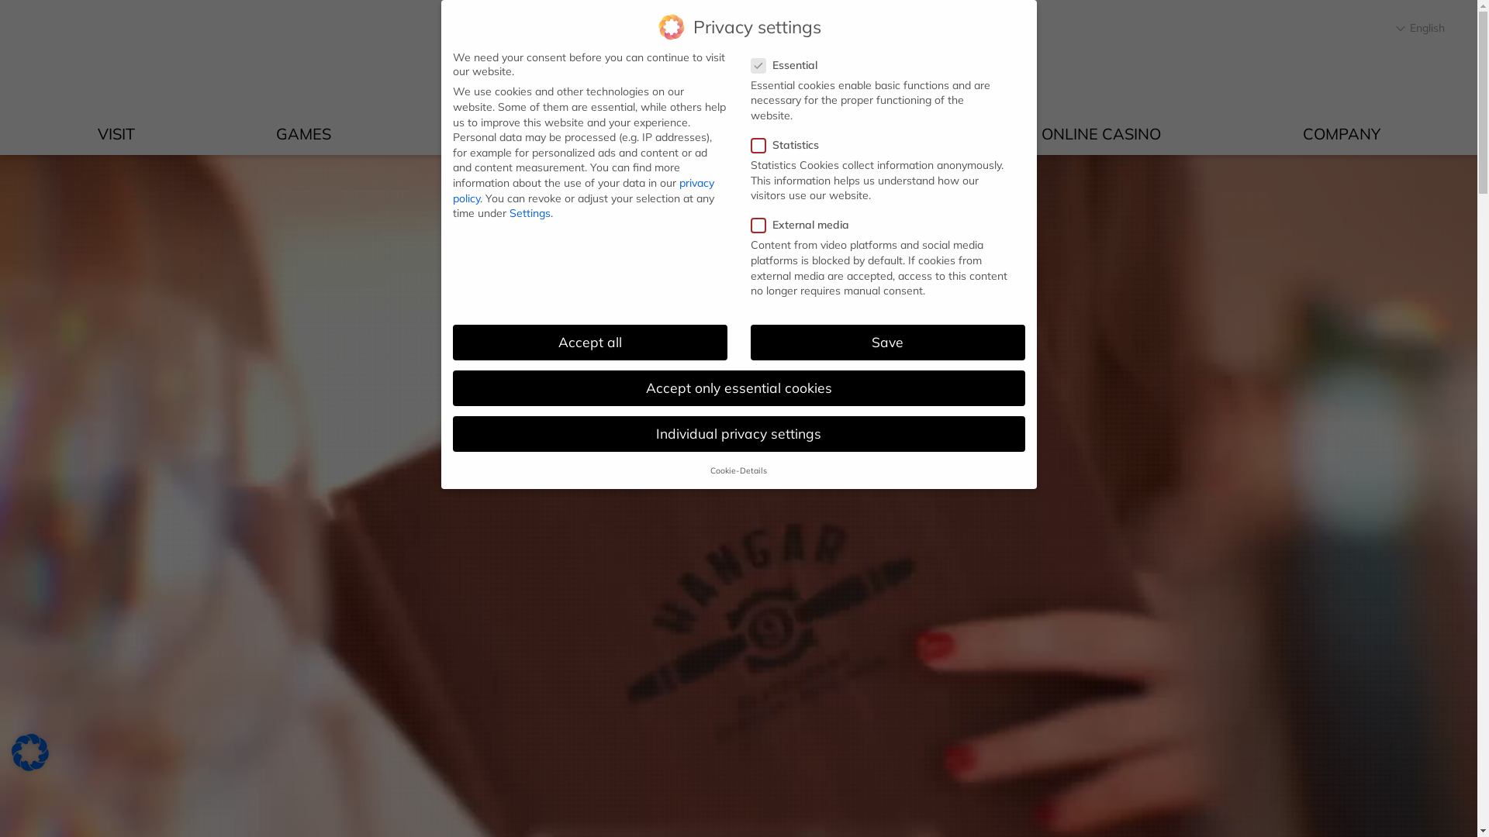 The width and height of the screenshot is (1489, 837). Describe the element at coordinates (739, 388) in the screenshot. I see `Accept only essential cookies` at that location.